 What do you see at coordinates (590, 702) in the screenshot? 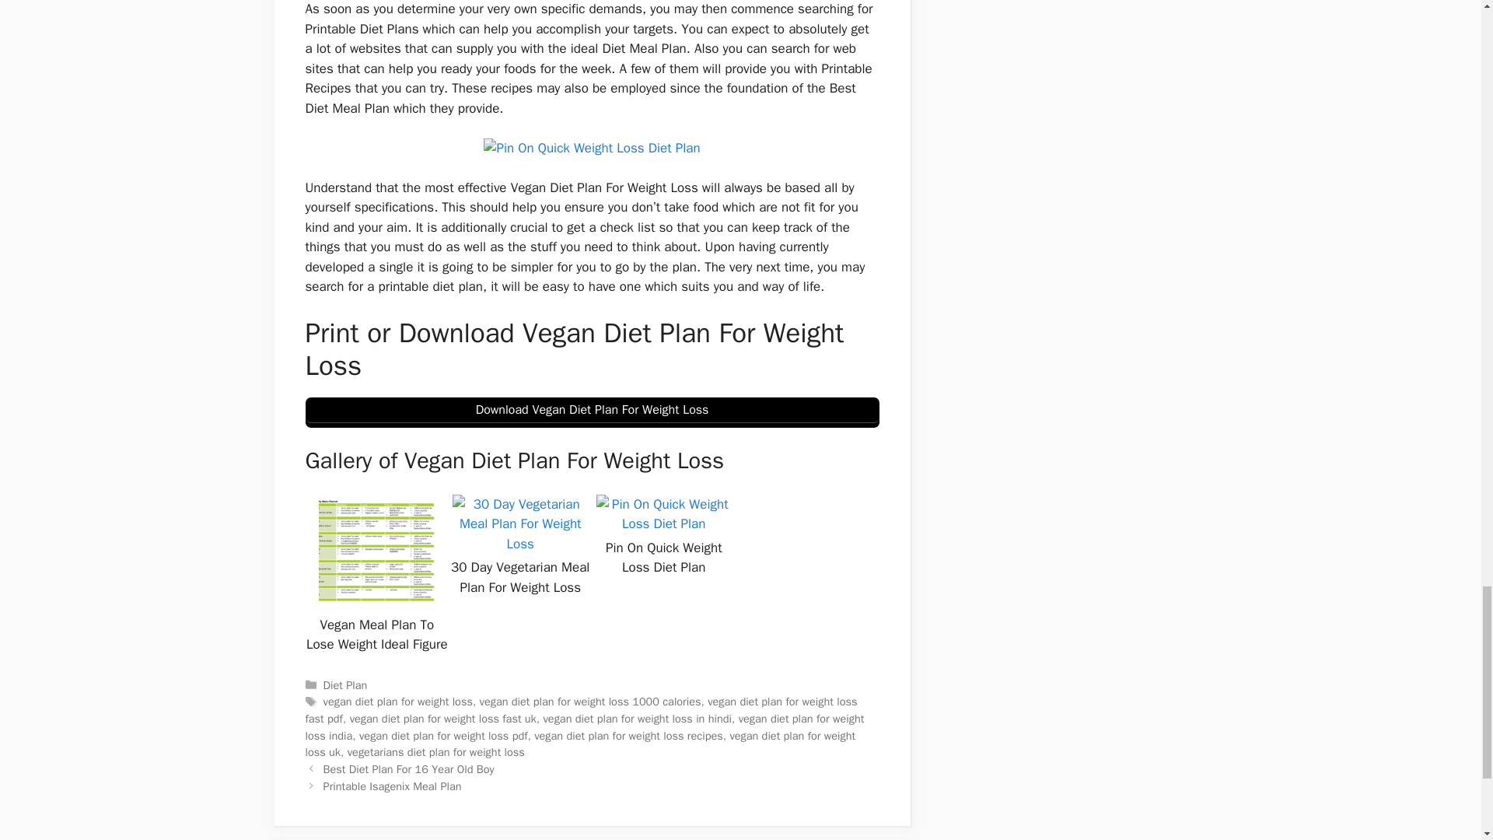
I see `vegan diet plan for weight loss 1000 calories` at bounding box center [590, 702].